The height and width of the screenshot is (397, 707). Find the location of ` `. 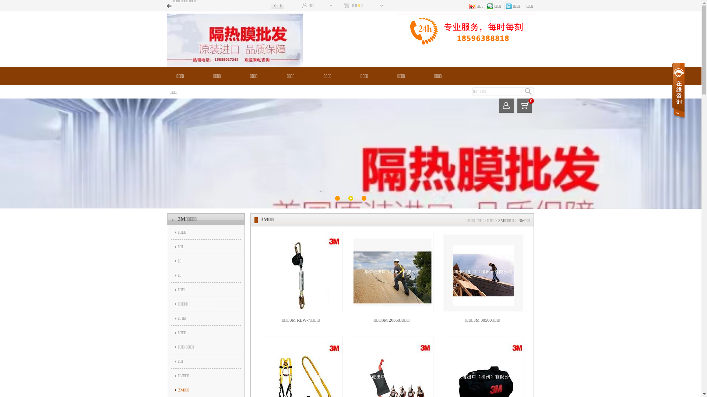

  is located at coordinates (507, 106).